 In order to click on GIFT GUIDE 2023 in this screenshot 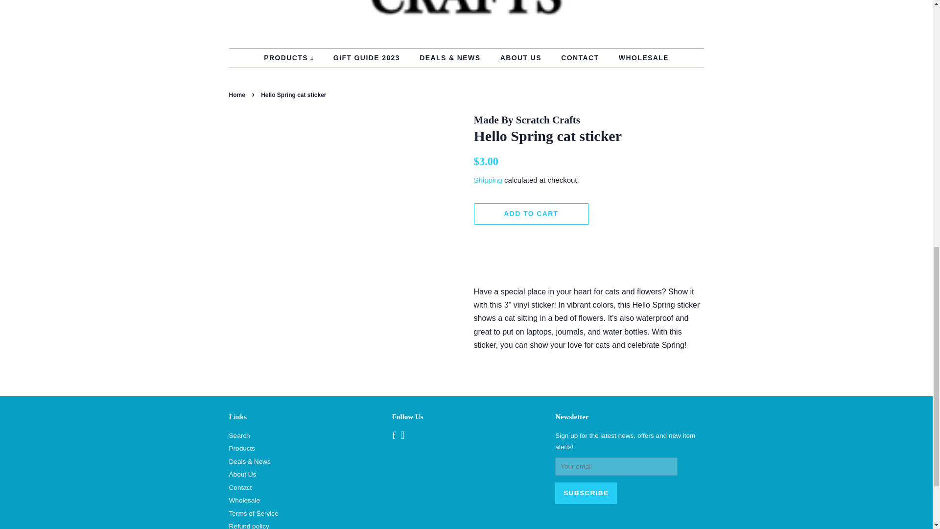, I will do `click(368, 58)`.